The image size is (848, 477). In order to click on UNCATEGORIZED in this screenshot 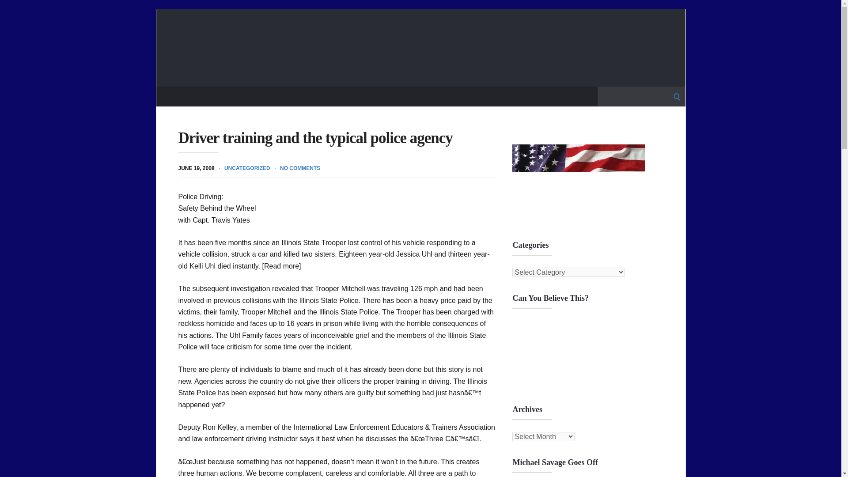, I will do `click(247, 168)`.